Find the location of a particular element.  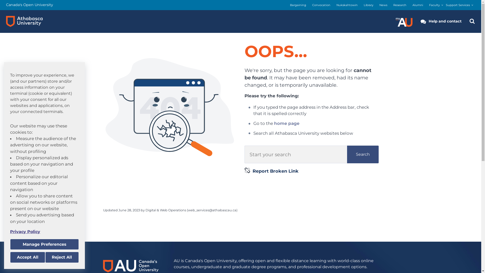

Privacy Policy is located at coordinates (44, 232).